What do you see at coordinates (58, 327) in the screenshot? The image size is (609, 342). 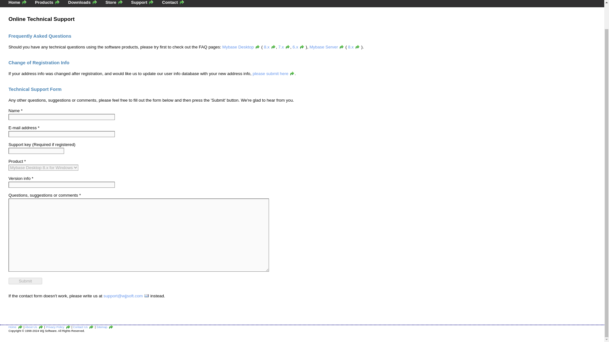 I see `Privacy Policy` at bounding box center [58, 327].